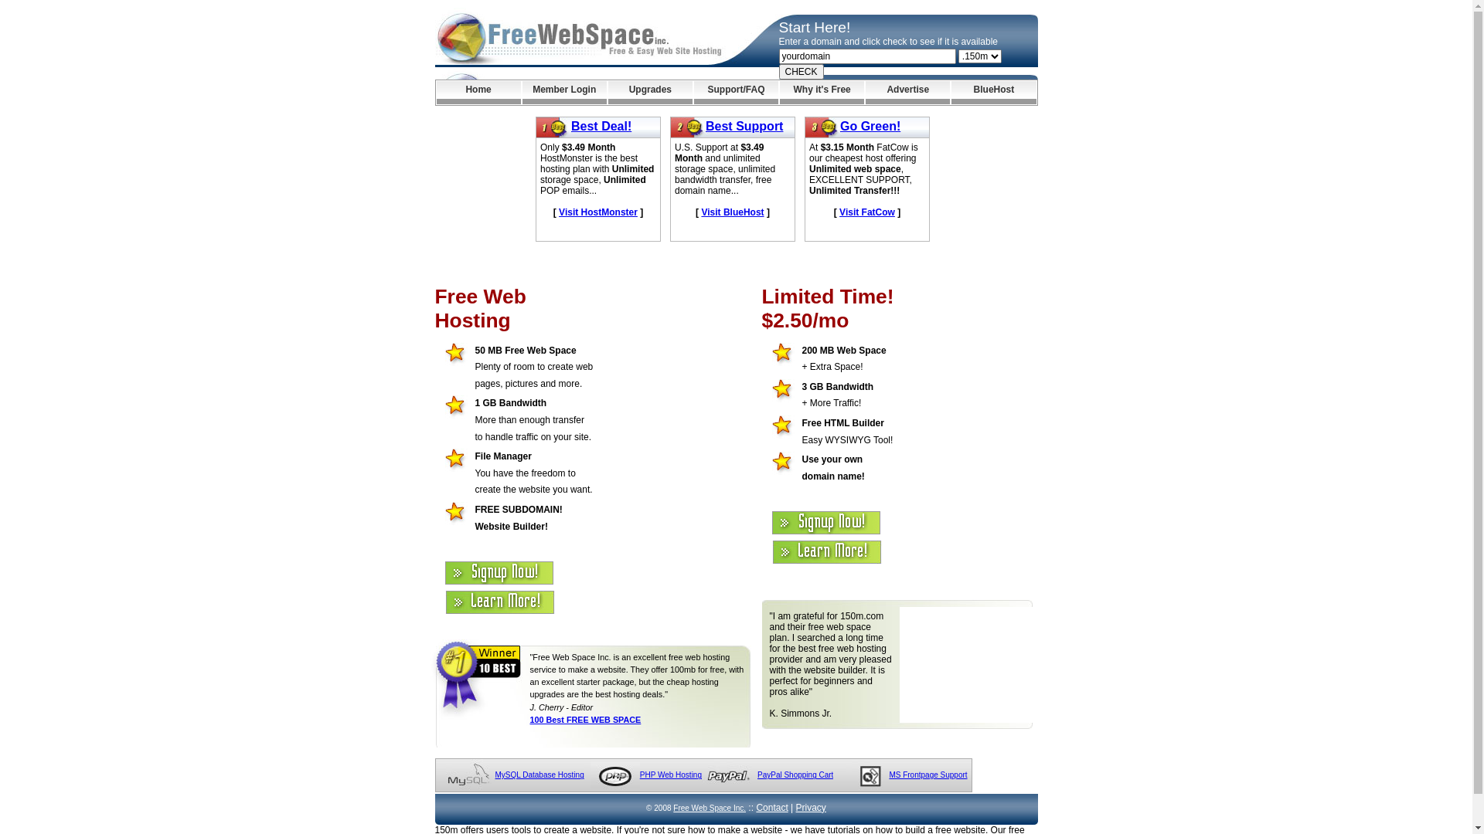 The image size is (1484, 834). Describe the element at coordinates (812, 808) in the screenshot. I see `Privacy` at that location.